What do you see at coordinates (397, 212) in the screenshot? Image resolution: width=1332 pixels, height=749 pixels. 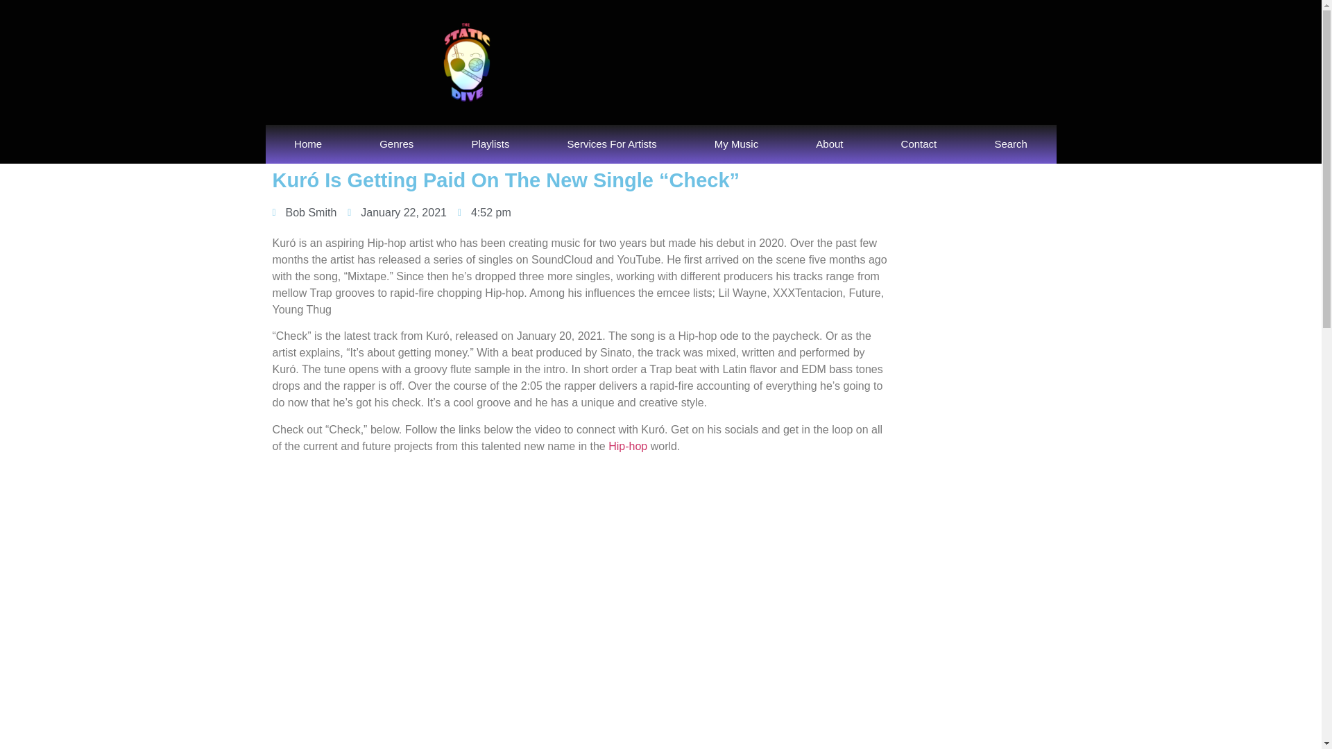 I see `January 22, 2021` at bounding box center [397, 212].